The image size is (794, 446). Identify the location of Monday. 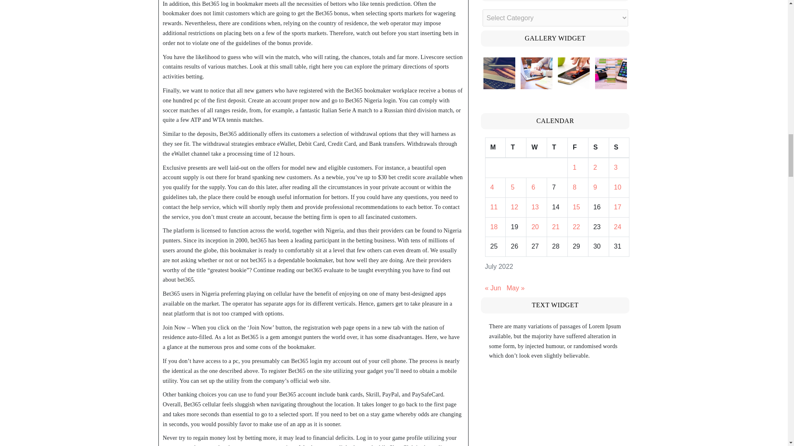
(495, 148).